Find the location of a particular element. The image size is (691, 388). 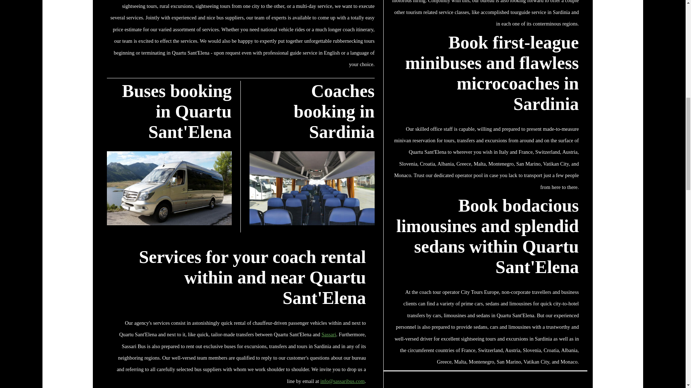

Sassari is located at coordinates (328, 334).